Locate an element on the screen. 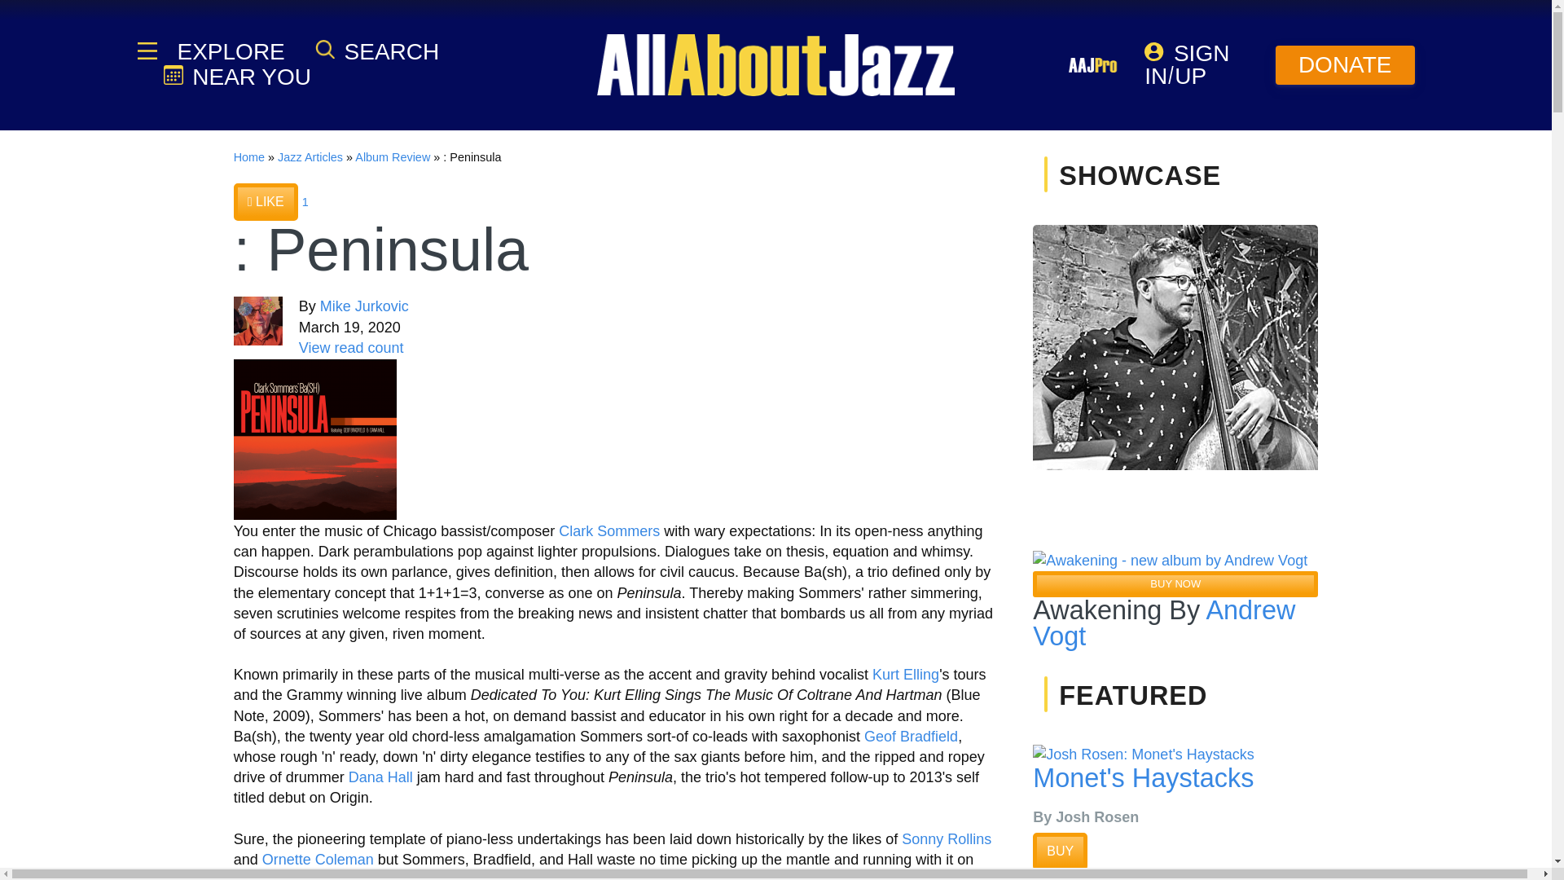 This screenshot has height=880, width=1564. Dana Hall is located at coordinates (380, 777).